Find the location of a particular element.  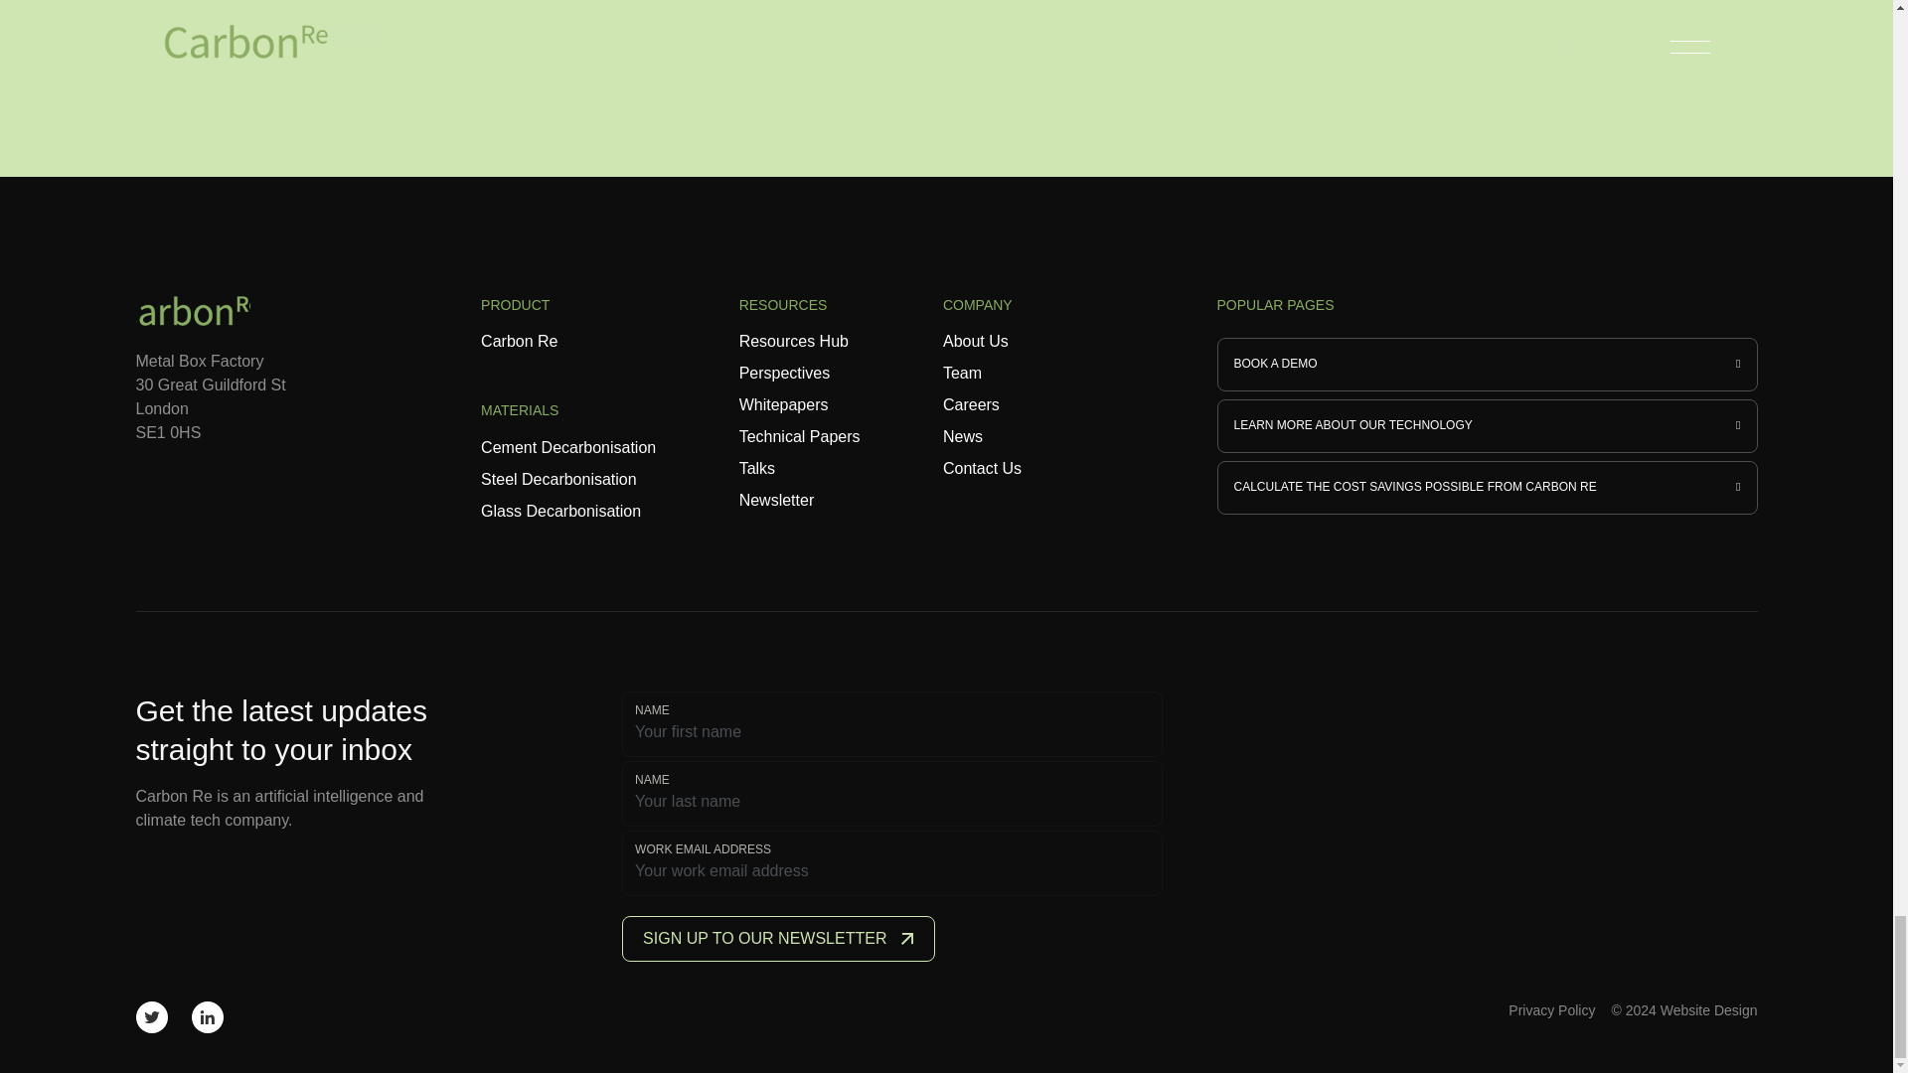

Team is located at coordinates (962, 374).